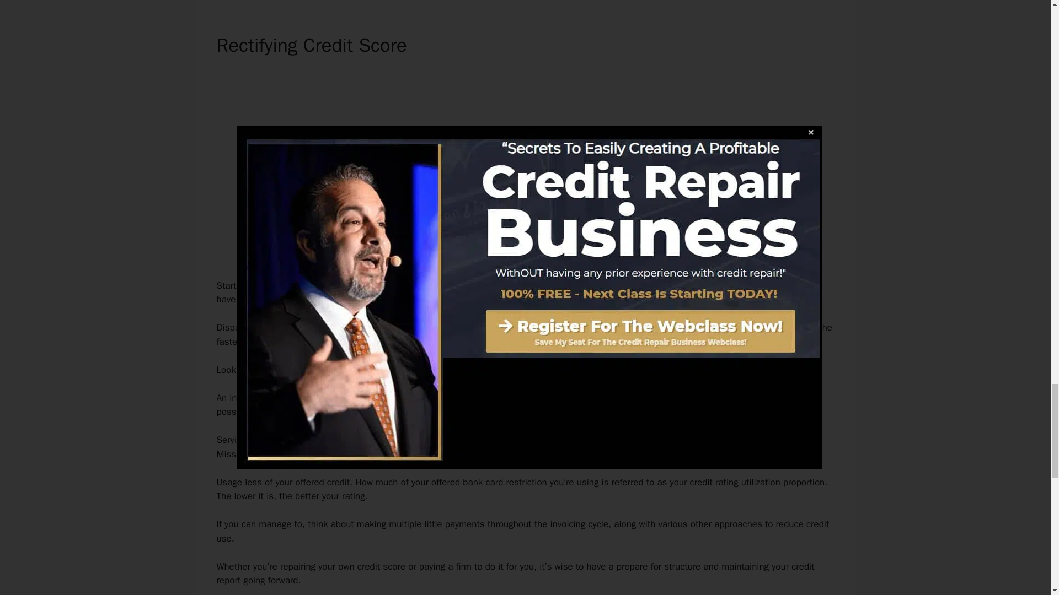 This screenshot has width=1059, height=595. I want to click on reporting bureaus, so click(586, 285).